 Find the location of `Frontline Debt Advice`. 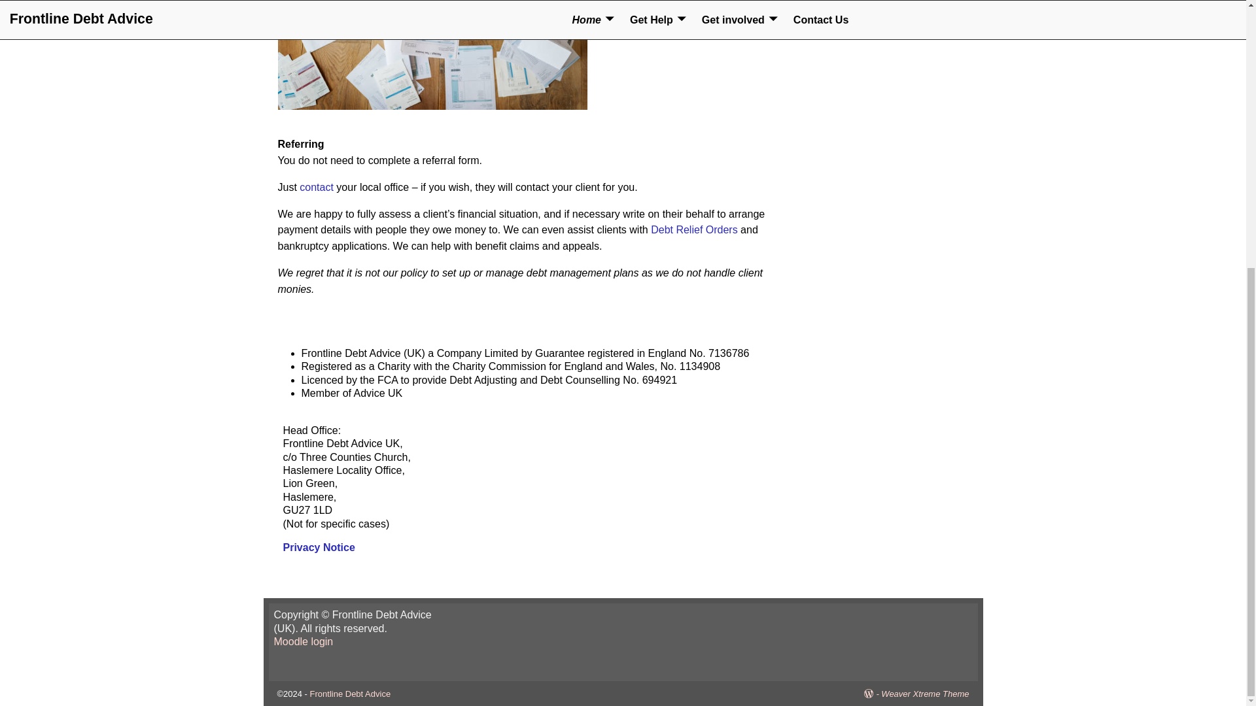

Frontline Debt Advice is located at coordinates (351, 694).